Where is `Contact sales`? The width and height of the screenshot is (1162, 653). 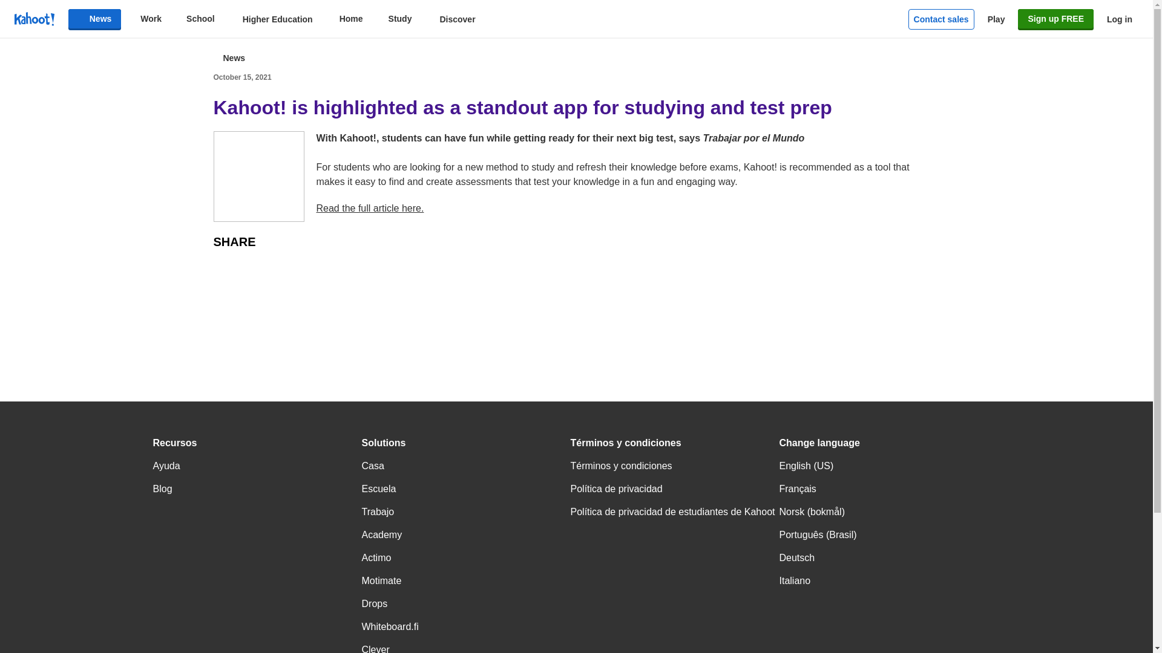
Contact sales is located at coordinates (942, 19).